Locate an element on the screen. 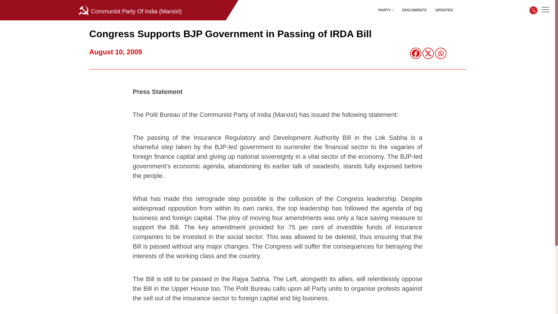  X is located at coordinates (428, 53).